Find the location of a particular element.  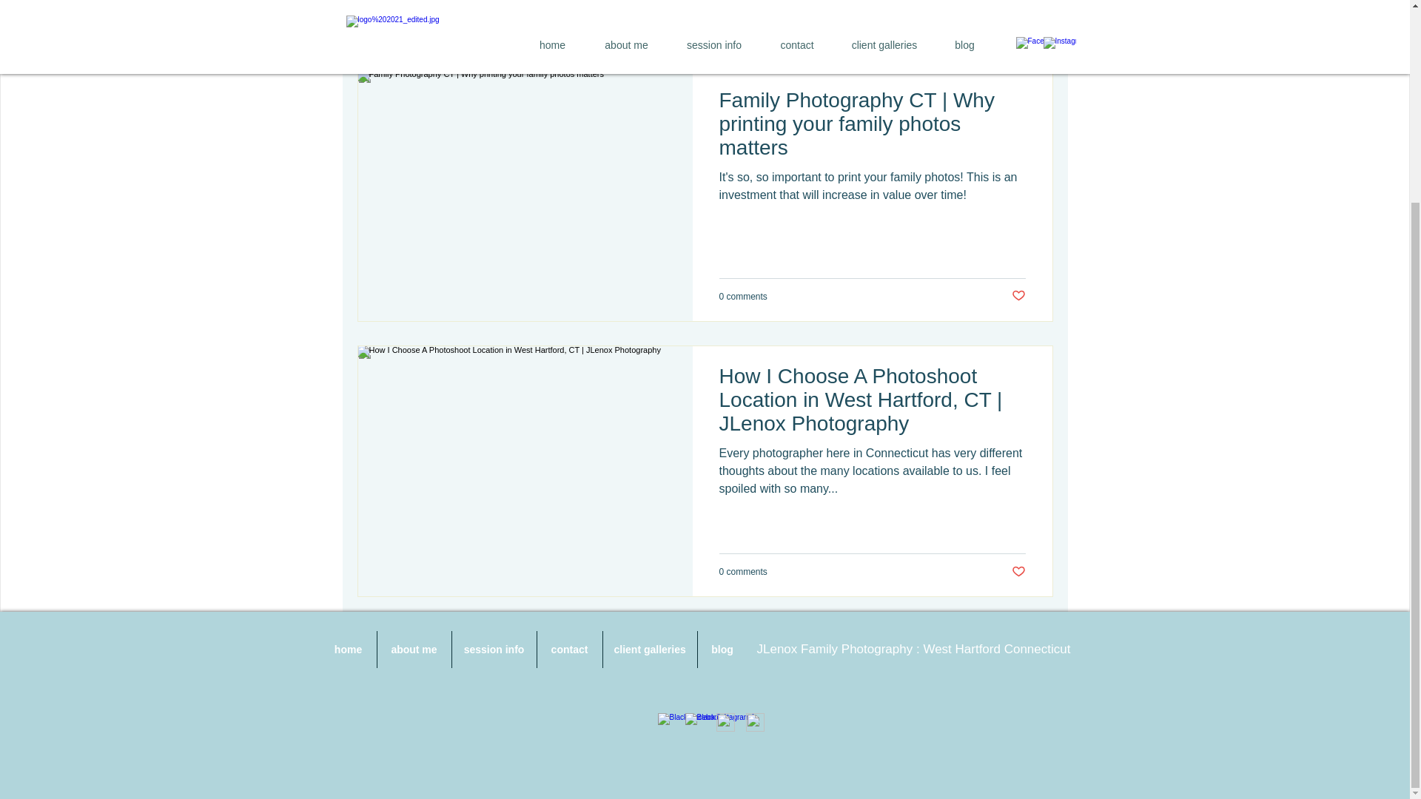

Post not marked as liked is located at coordinates (1017, 572).